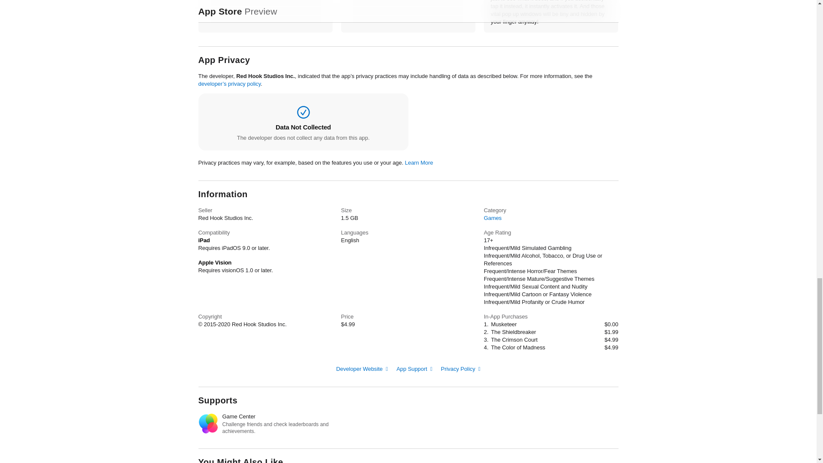 This screenshot has width=823, height=463. What do you see at coordinates (461, 369) in the screenshot?
I see `Privacy Policy` at bounding box center [461, 369].